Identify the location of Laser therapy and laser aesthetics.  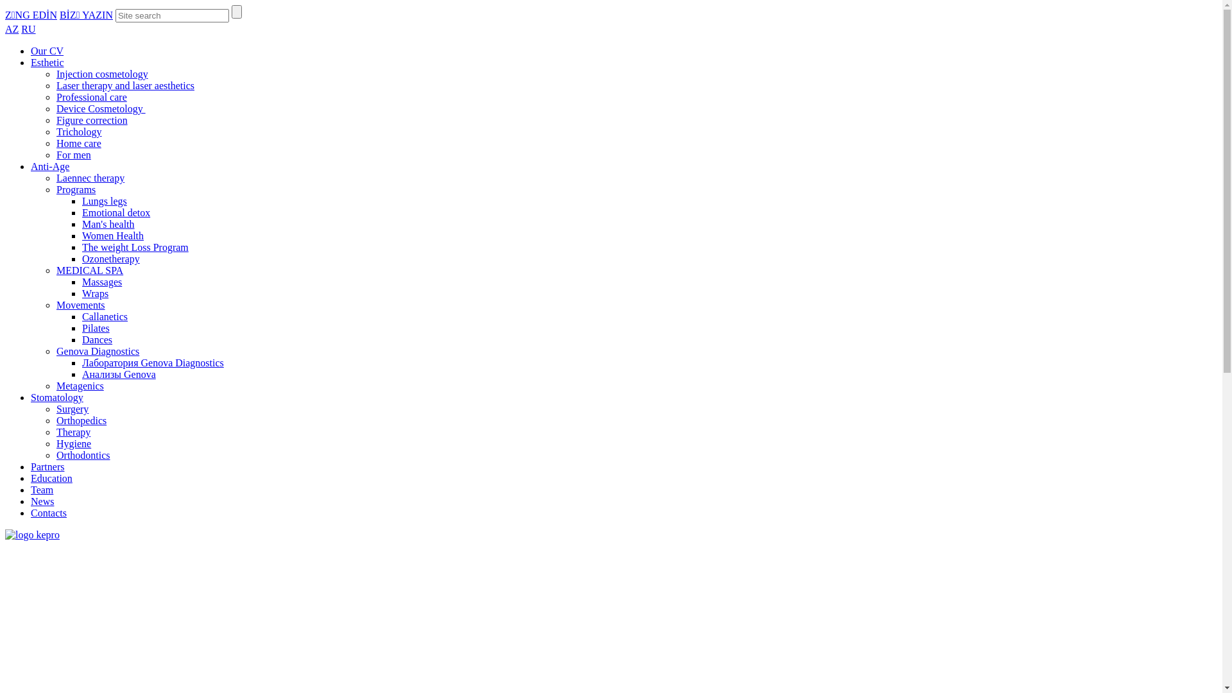
(126, 86).